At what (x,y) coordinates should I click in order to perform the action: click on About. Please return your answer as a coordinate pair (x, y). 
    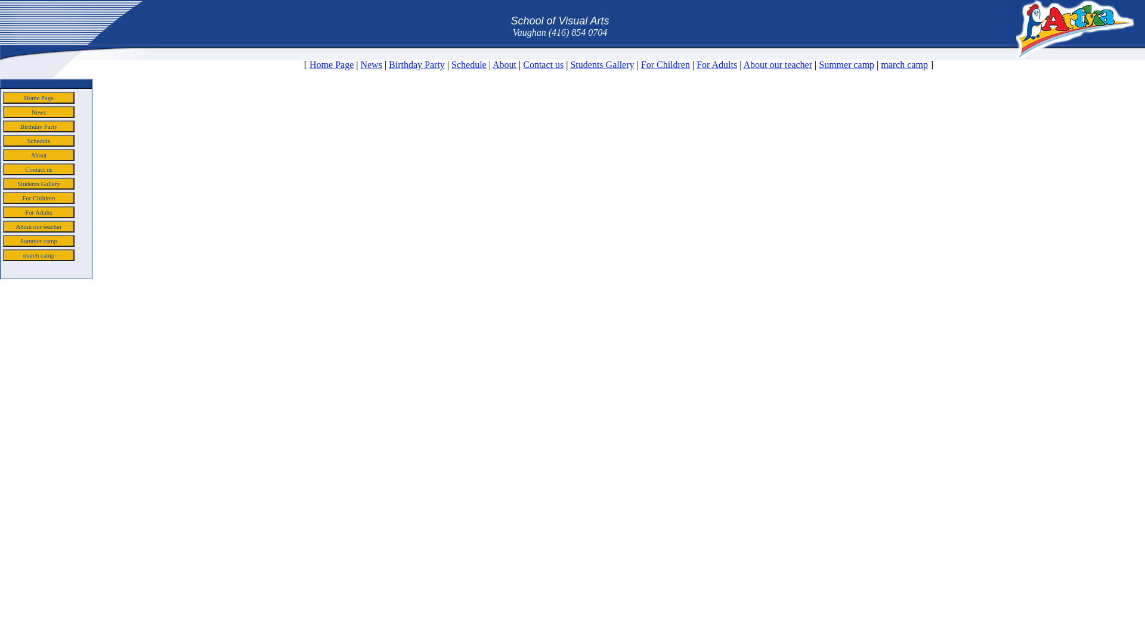
    Looking at the image, I should click on (39, 155).